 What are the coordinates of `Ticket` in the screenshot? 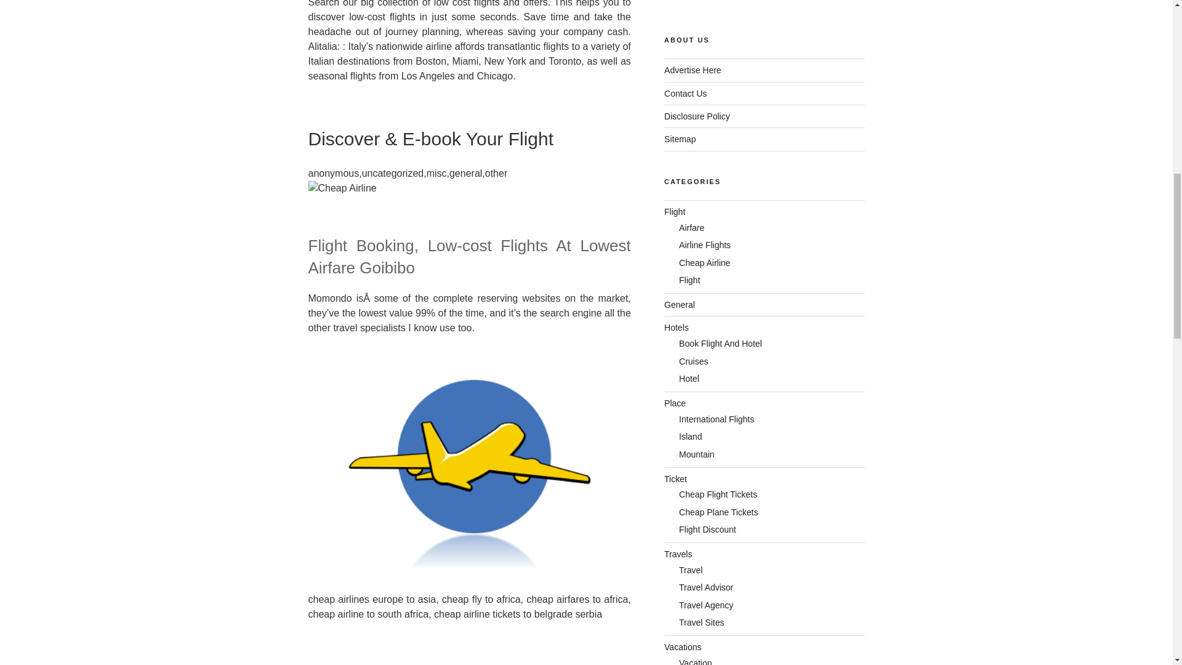 It's located at (675, 479).